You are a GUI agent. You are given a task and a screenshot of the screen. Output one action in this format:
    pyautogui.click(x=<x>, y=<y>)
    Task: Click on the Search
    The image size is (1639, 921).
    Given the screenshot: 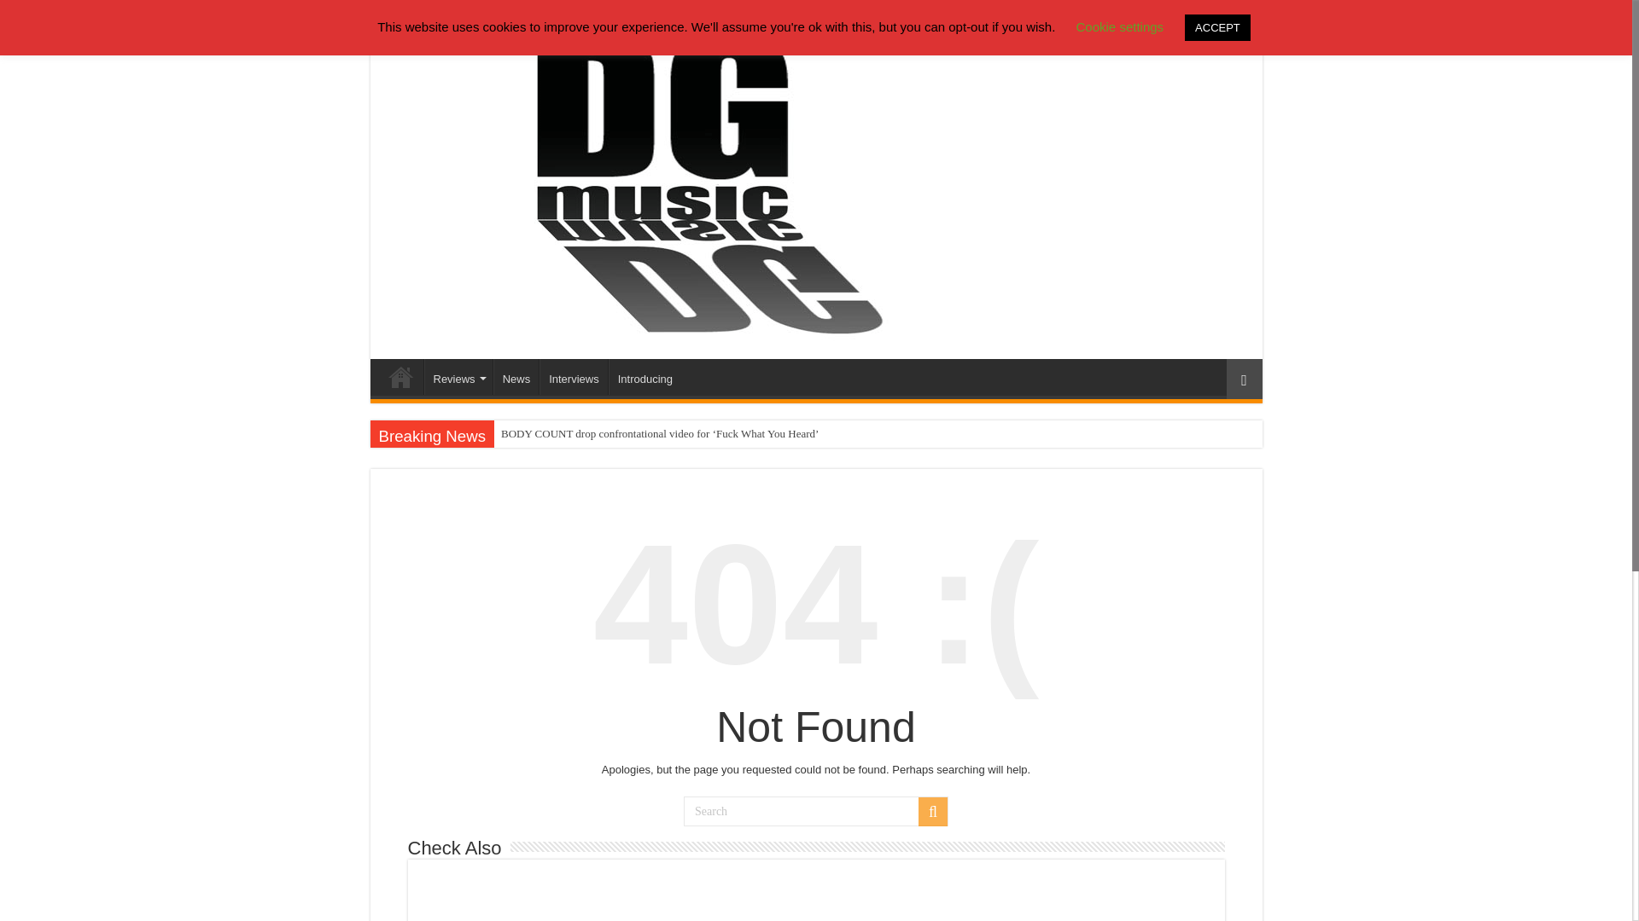 What is the action you would take?
    pyautogui.click(x=932, y=812)
    